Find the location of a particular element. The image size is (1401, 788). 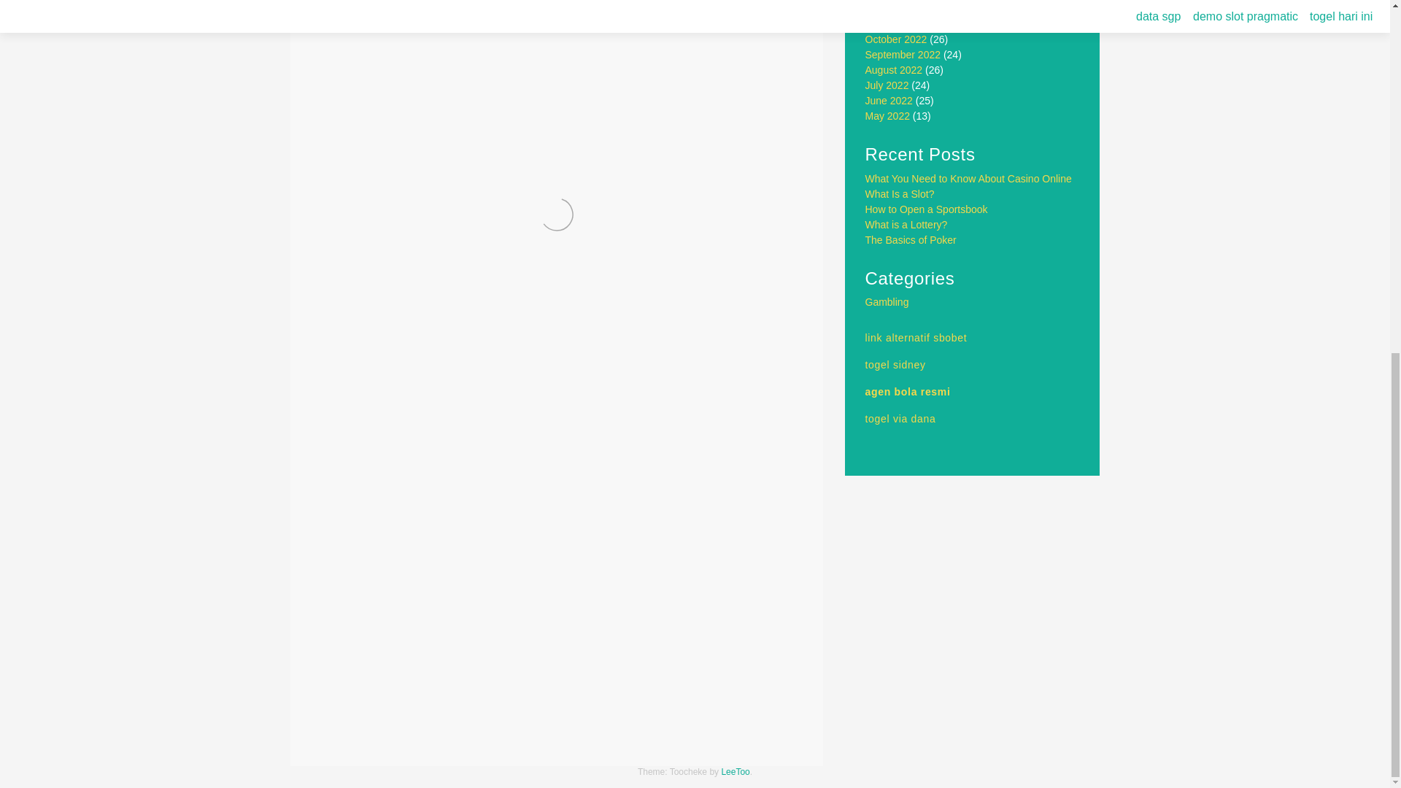

May 2022 is located at coordinates (887, 116).